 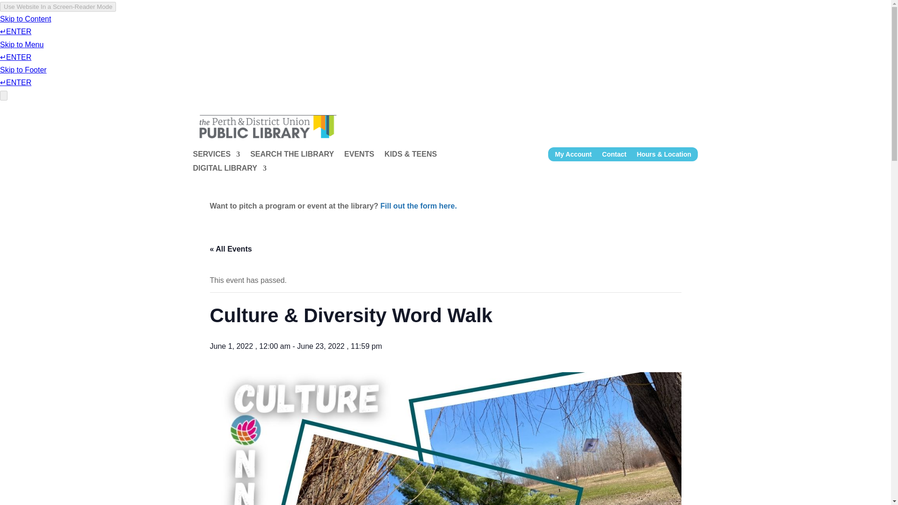 I want to click on EVENTS, so click(x=359, y=156).